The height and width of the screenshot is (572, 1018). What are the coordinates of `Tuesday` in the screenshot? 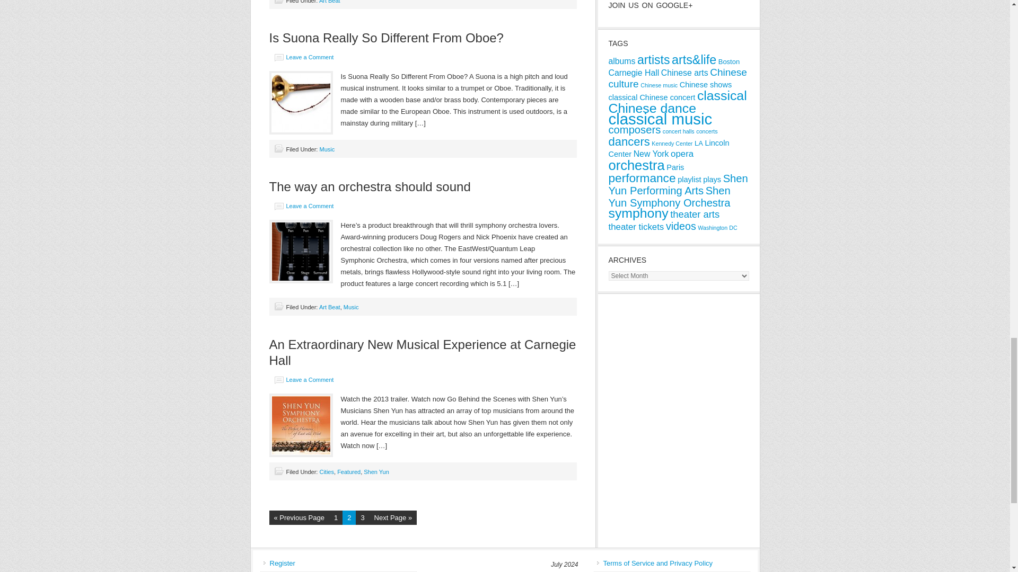 It's located at (482, 571).